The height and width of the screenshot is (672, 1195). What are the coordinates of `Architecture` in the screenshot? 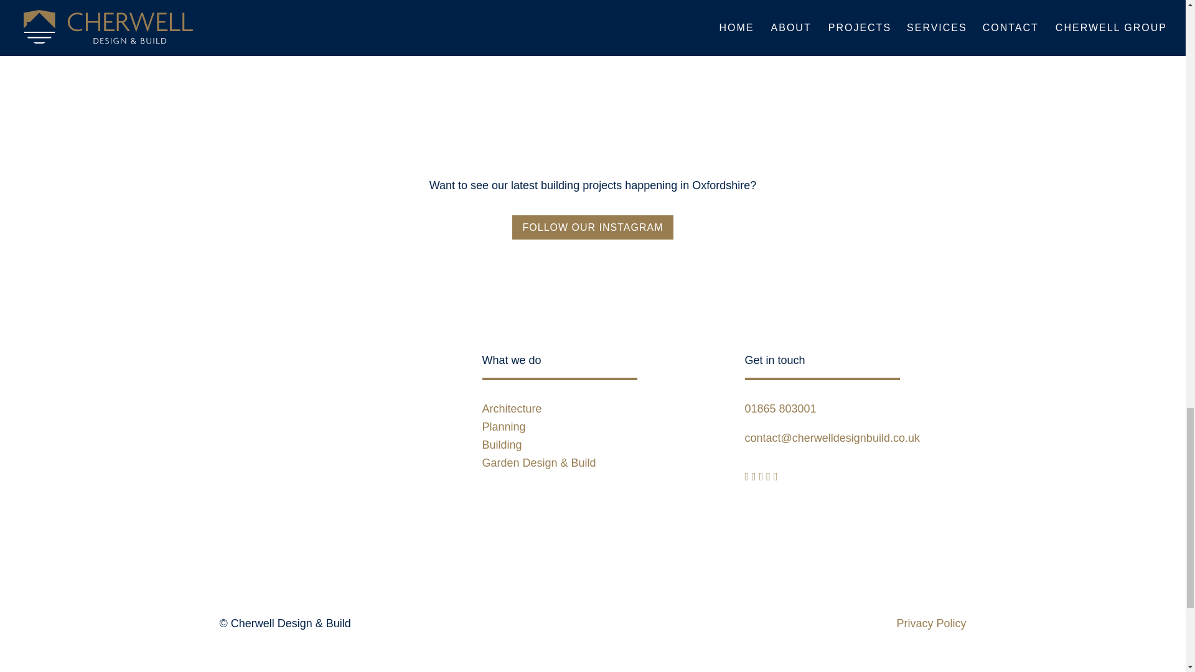 It's located at (511, 408).